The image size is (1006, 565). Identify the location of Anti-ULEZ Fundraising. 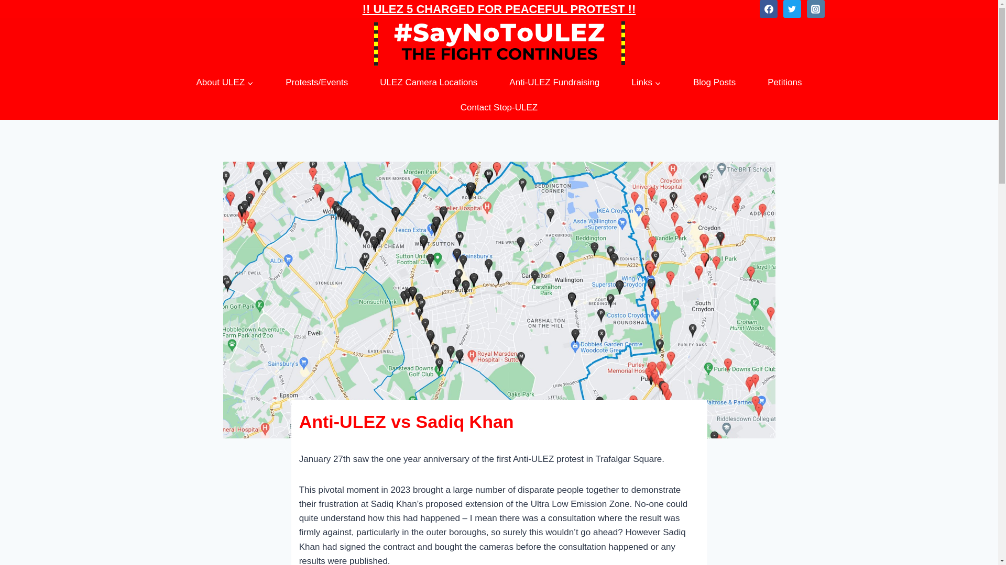
(554, 83).